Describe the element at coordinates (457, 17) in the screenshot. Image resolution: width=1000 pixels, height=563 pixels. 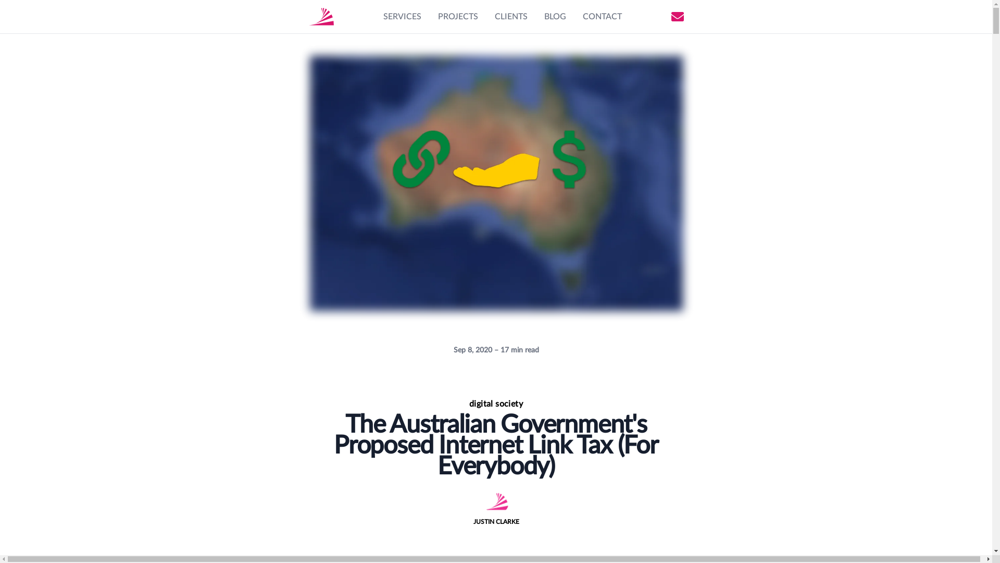
I see `PROJECTS` at that location.